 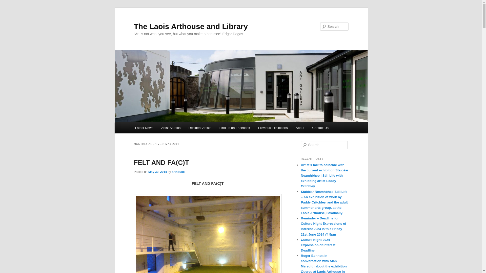 What do you see at coordinates (171, 128) in the screenshot?
I see `Artist Studios` at bounding box center [171, 128].